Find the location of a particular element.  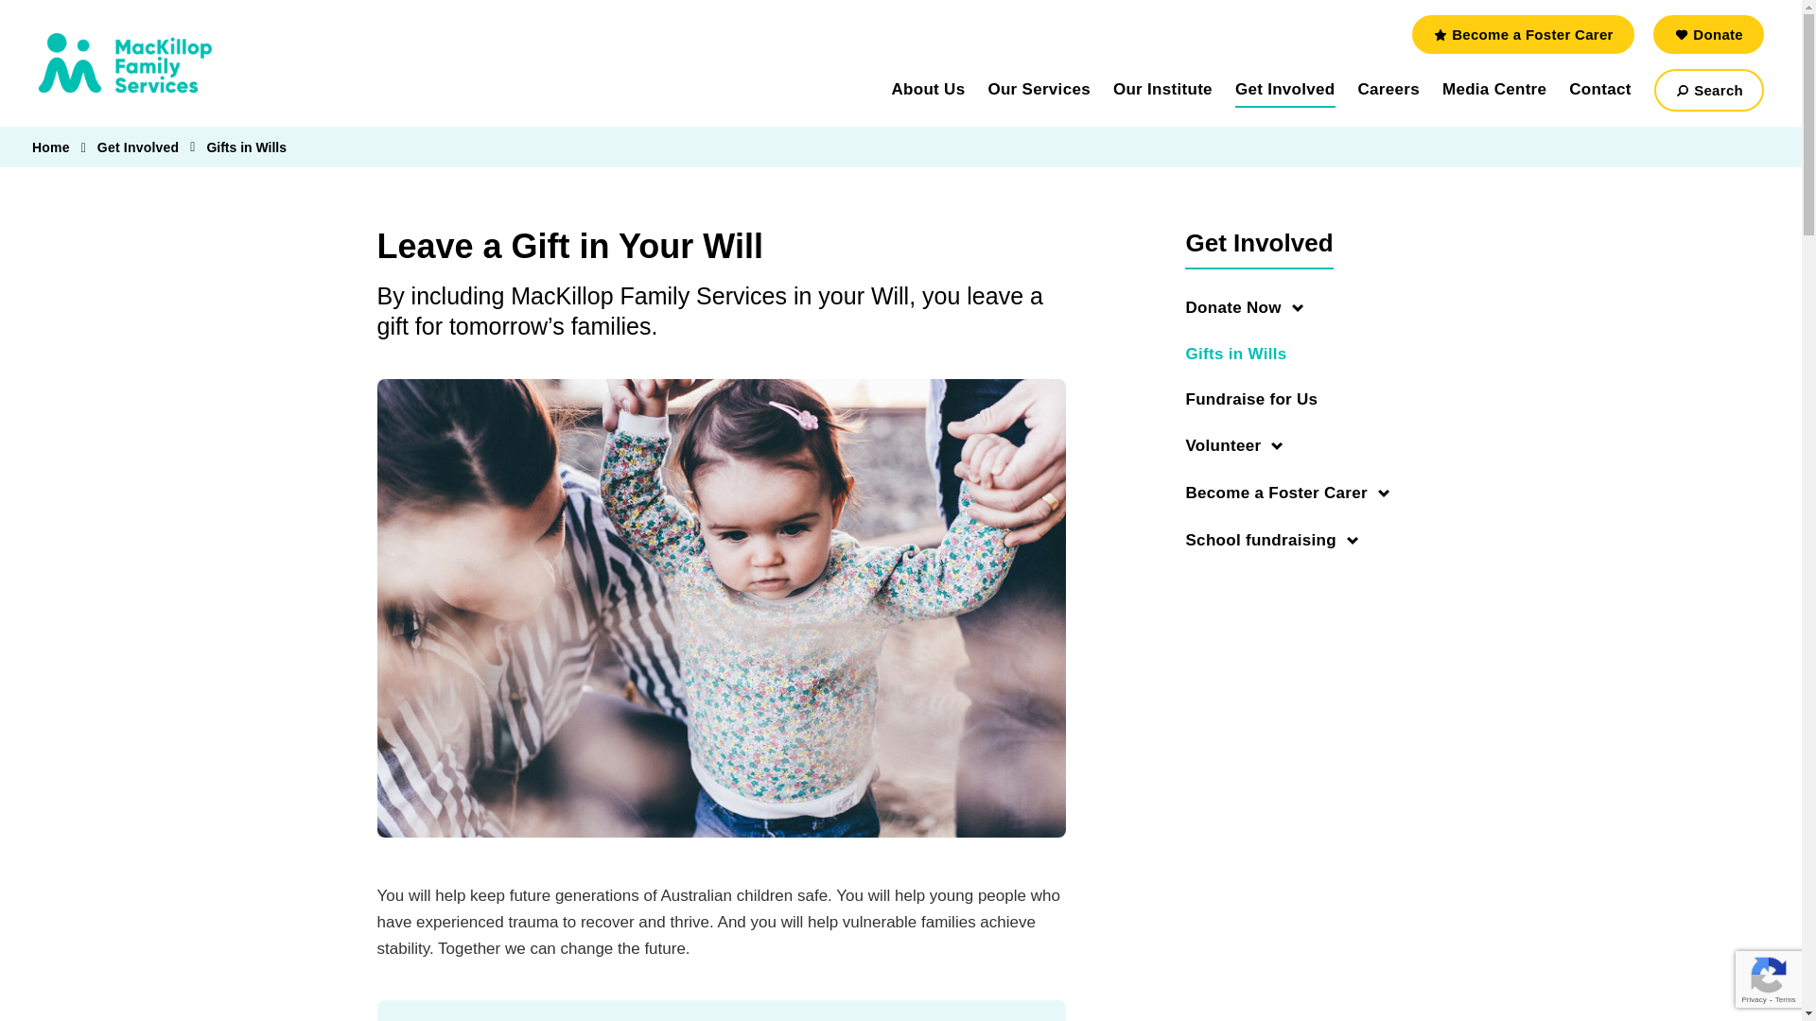

Become a Foster Carer is located at coordinates (1523, 34).